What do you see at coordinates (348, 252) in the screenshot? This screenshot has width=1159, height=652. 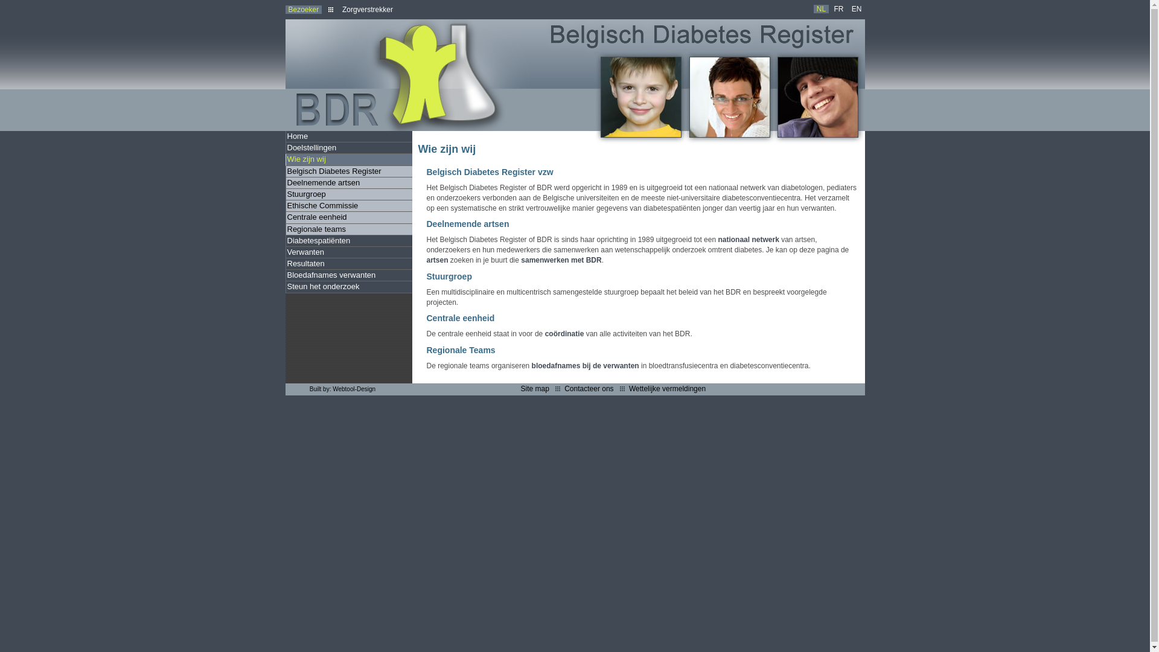 I see `Verwanten` at bounding box center [348, 252].